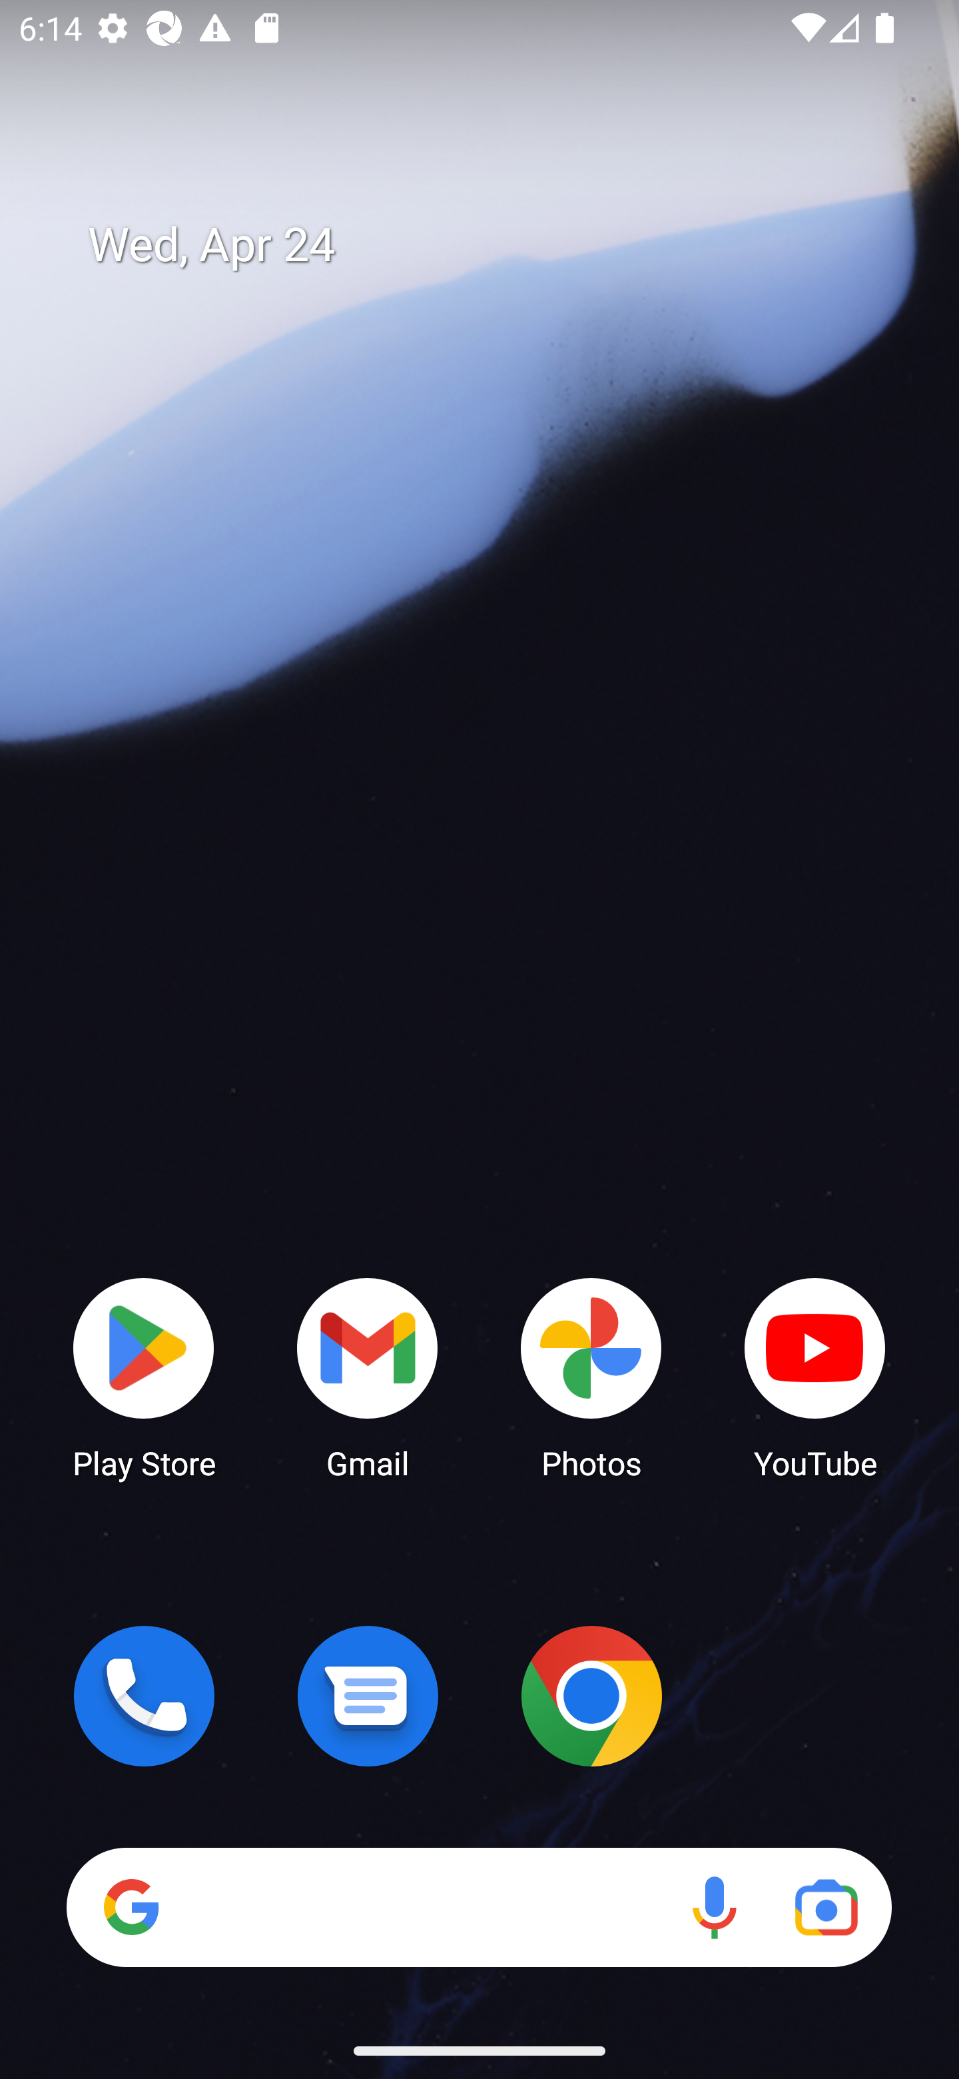  Describe the element at coordinates (591, 1377) in the screenshot. I see `Photos` at that location.